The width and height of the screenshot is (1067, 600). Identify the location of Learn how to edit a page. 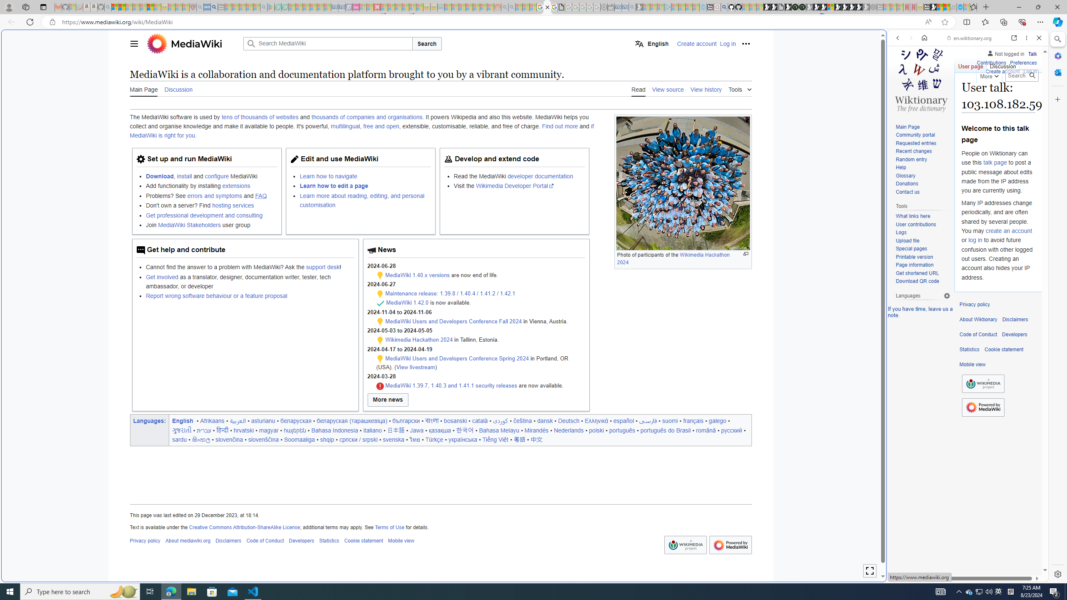
(365, 186).